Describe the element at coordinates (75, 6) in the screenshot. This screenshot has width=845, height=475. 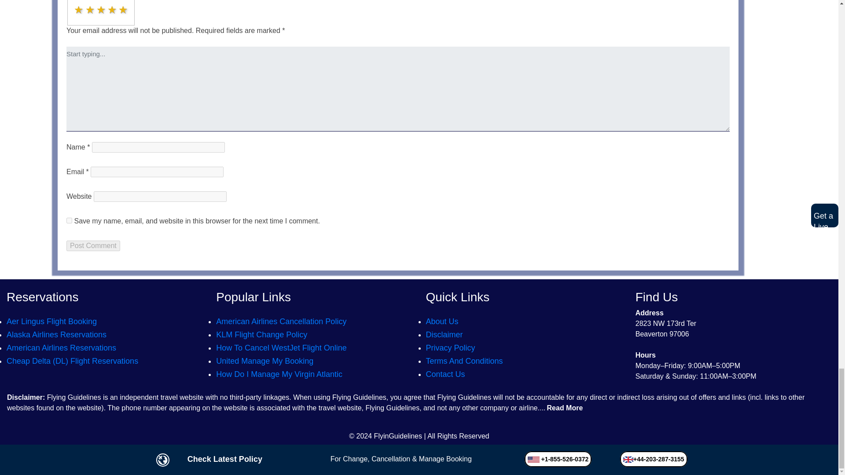
I see `1` at that location.